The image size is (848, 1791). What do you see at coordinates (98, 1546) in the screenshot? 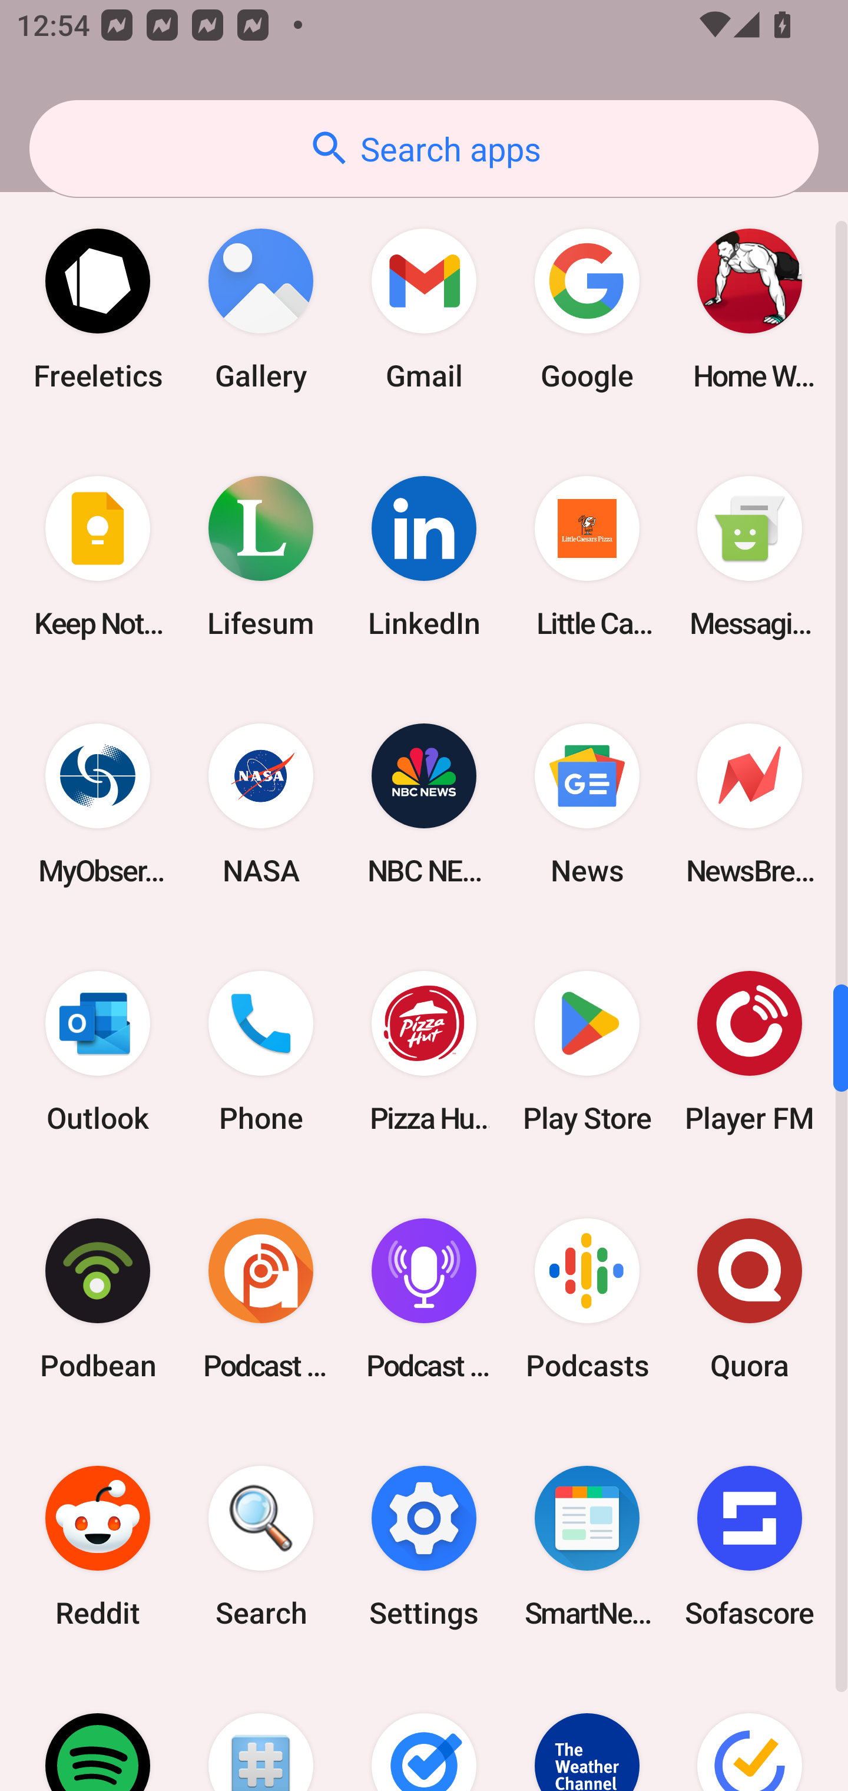
I see `Reddit` at bounding box center [98, 1546].